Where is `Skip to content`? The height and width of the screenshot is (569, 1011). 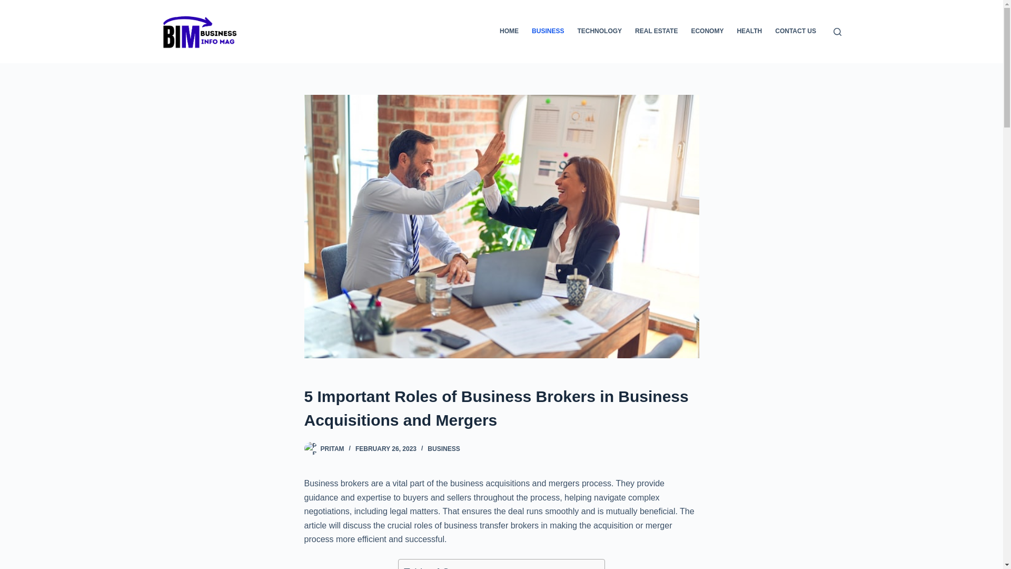
Skip to content is located at coordinates (11, 5).